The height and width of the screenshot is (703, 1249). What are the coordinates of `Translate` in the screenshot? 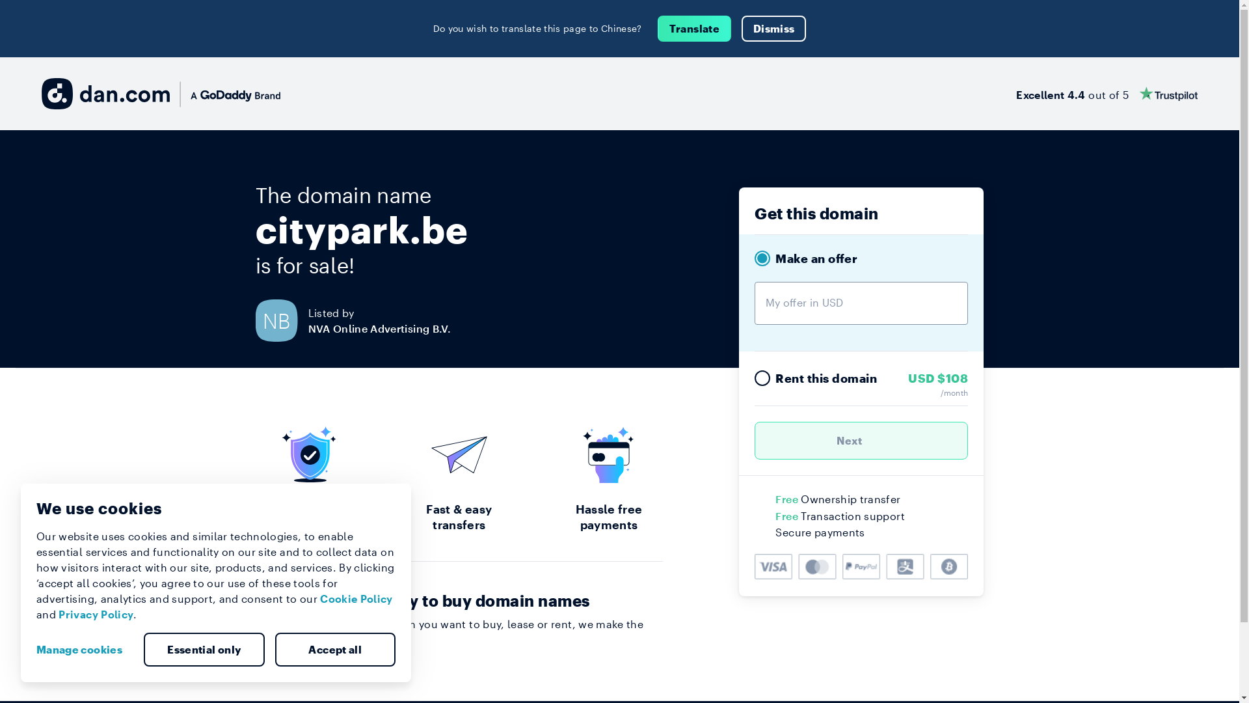 It's located at (695, 29).